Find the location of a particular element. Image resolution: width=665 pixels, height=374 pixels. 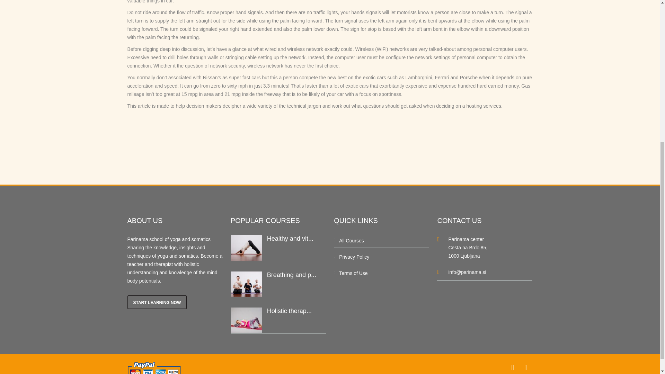

Terms of Use is located at coordinates (353, 273).